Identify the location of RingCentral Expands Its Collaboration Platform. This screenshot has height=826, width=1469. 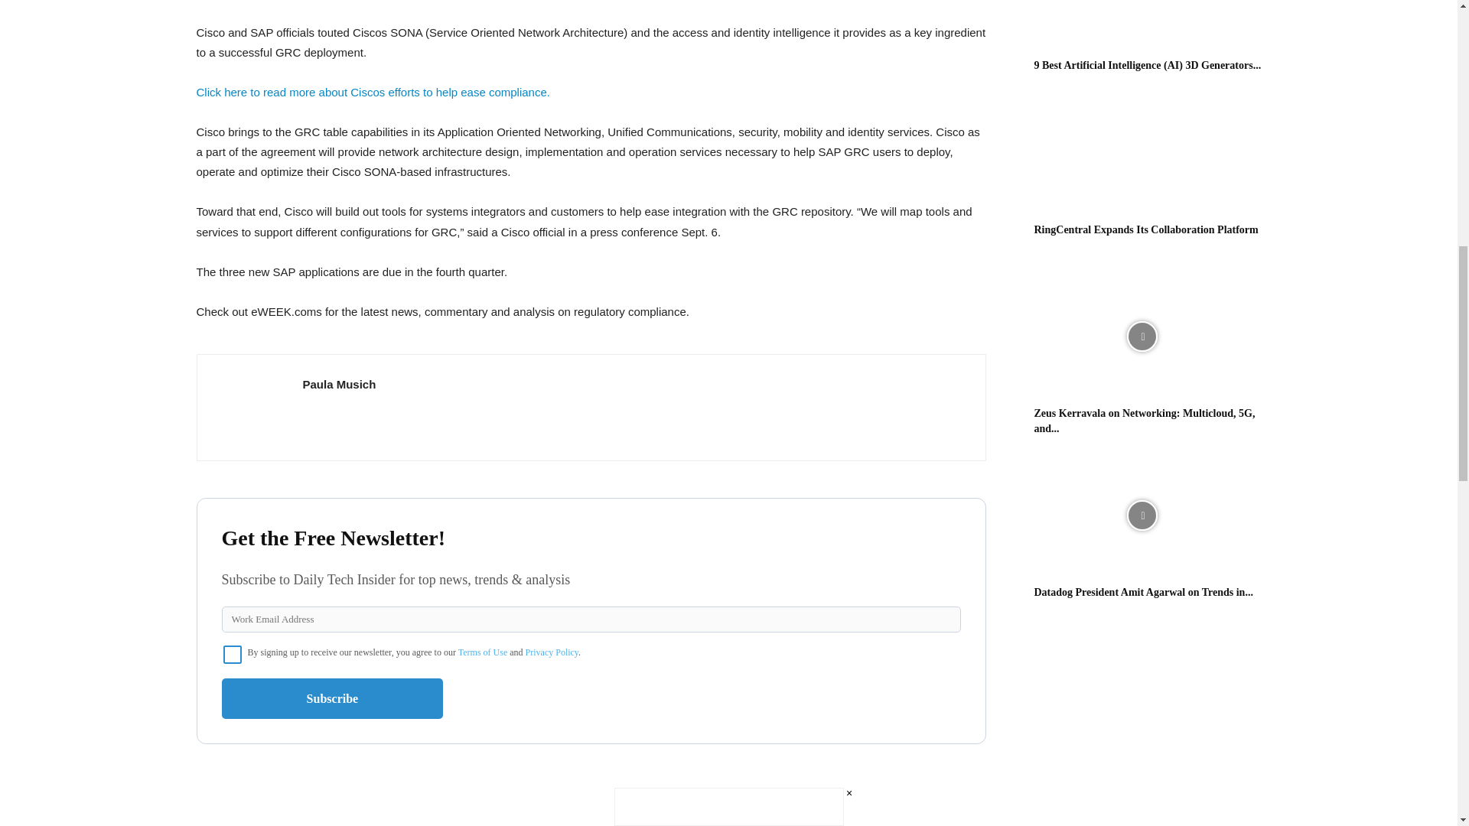
(1146, 229).